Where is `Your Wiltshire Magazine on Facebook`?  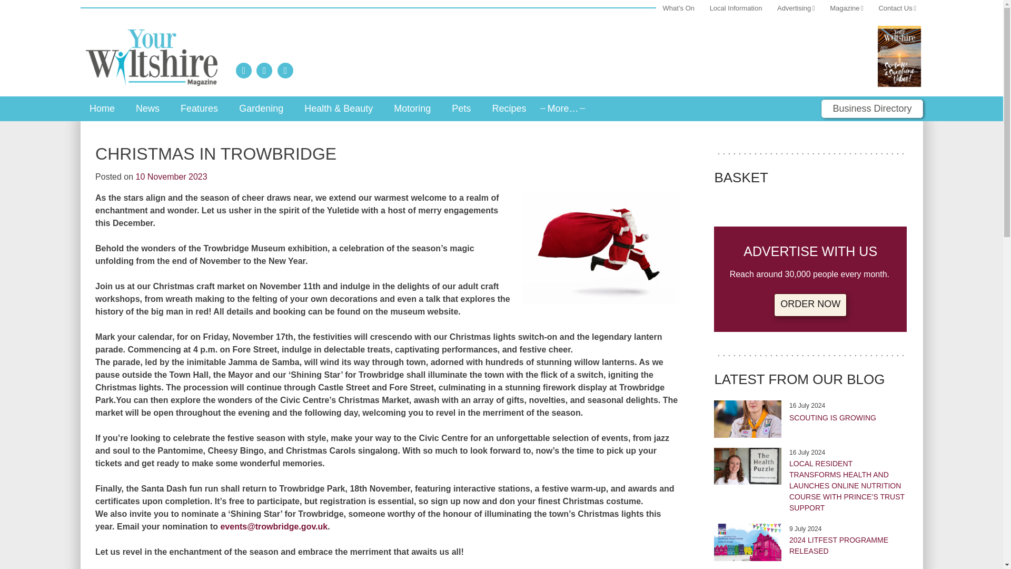
Your Wiltshire Magazine on Facebook is located at coordinates (286, 71).